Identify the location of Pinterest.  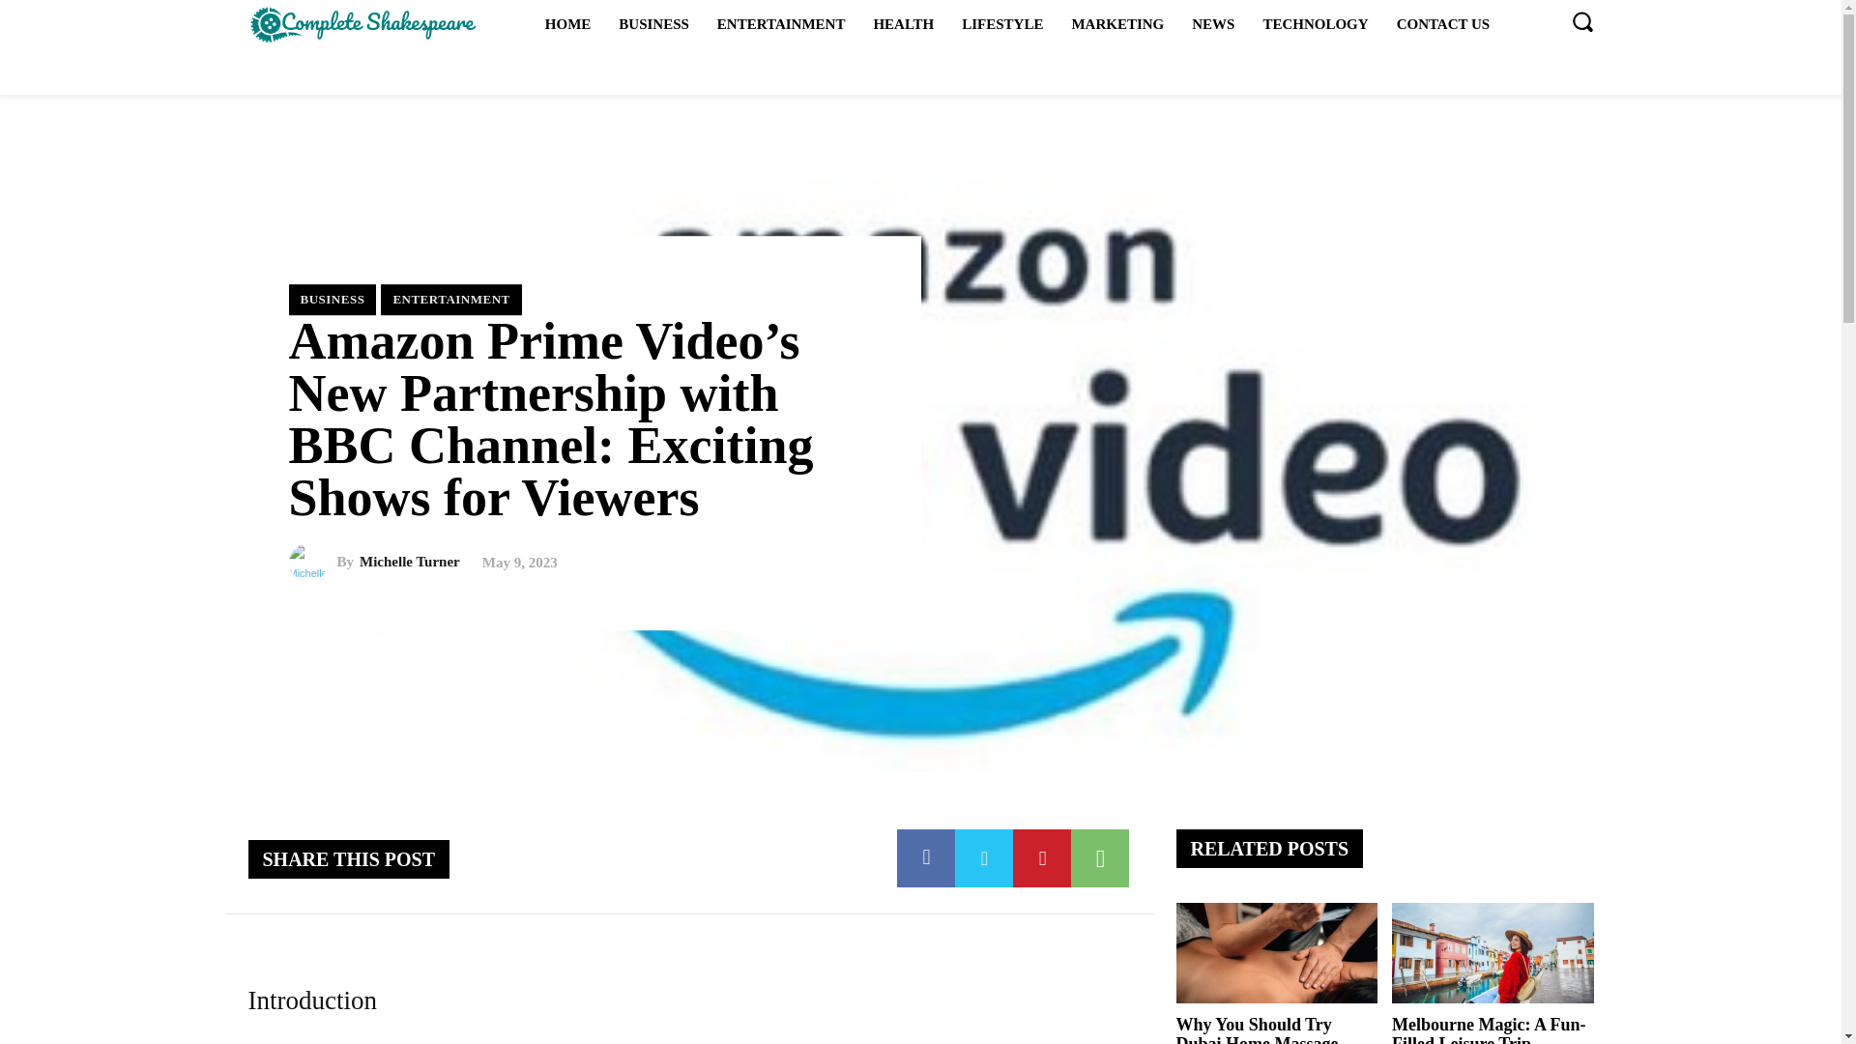
(1042, 858).